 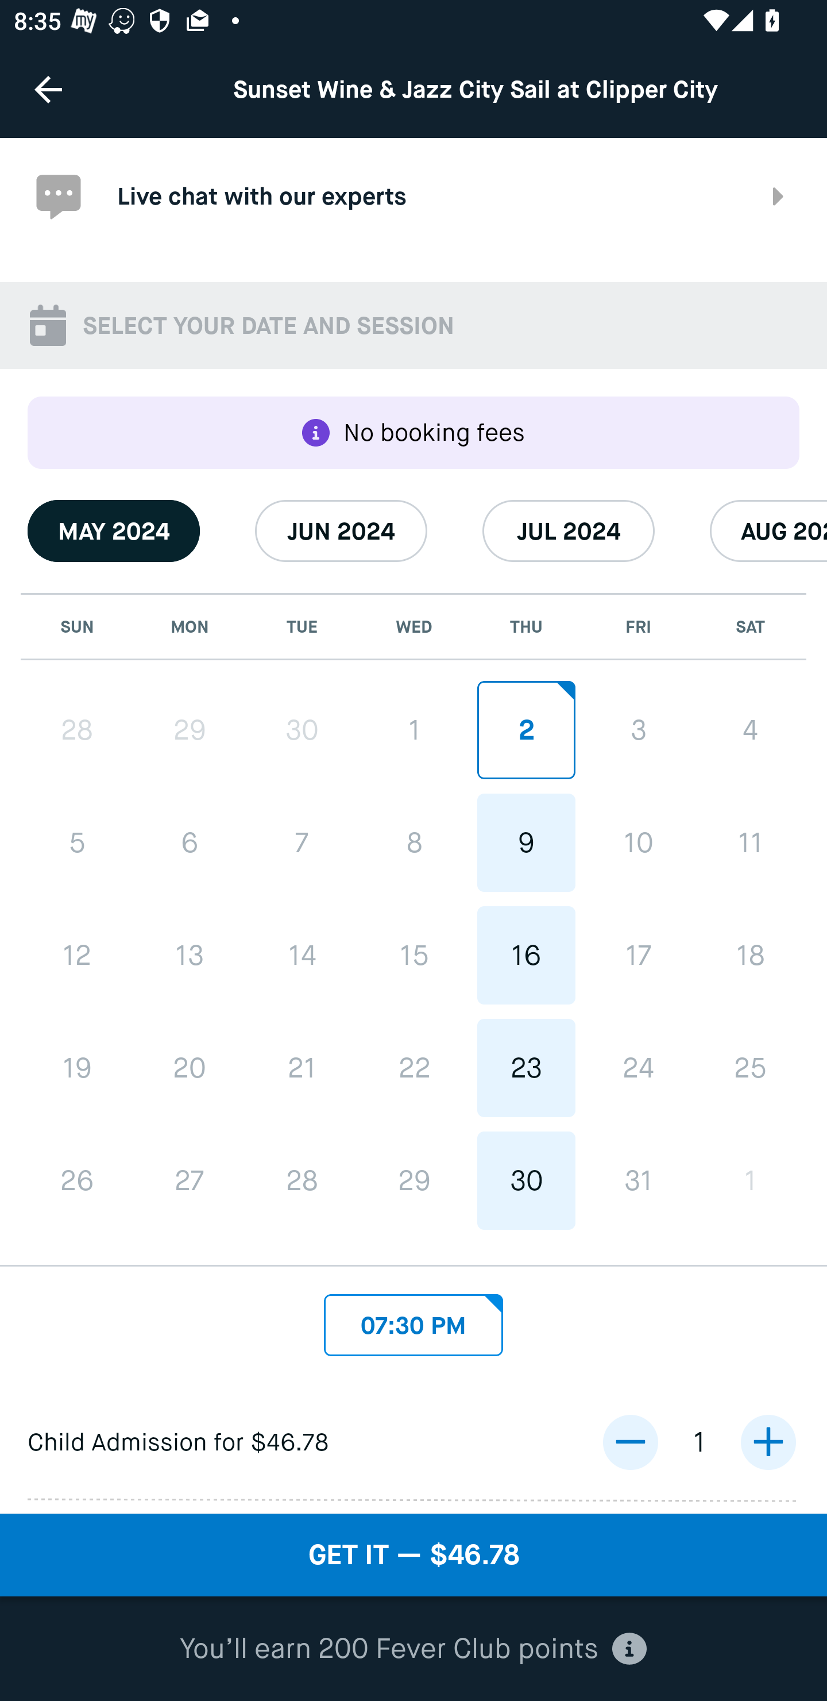 I want to click on 1, so click(x=750, y=1180).